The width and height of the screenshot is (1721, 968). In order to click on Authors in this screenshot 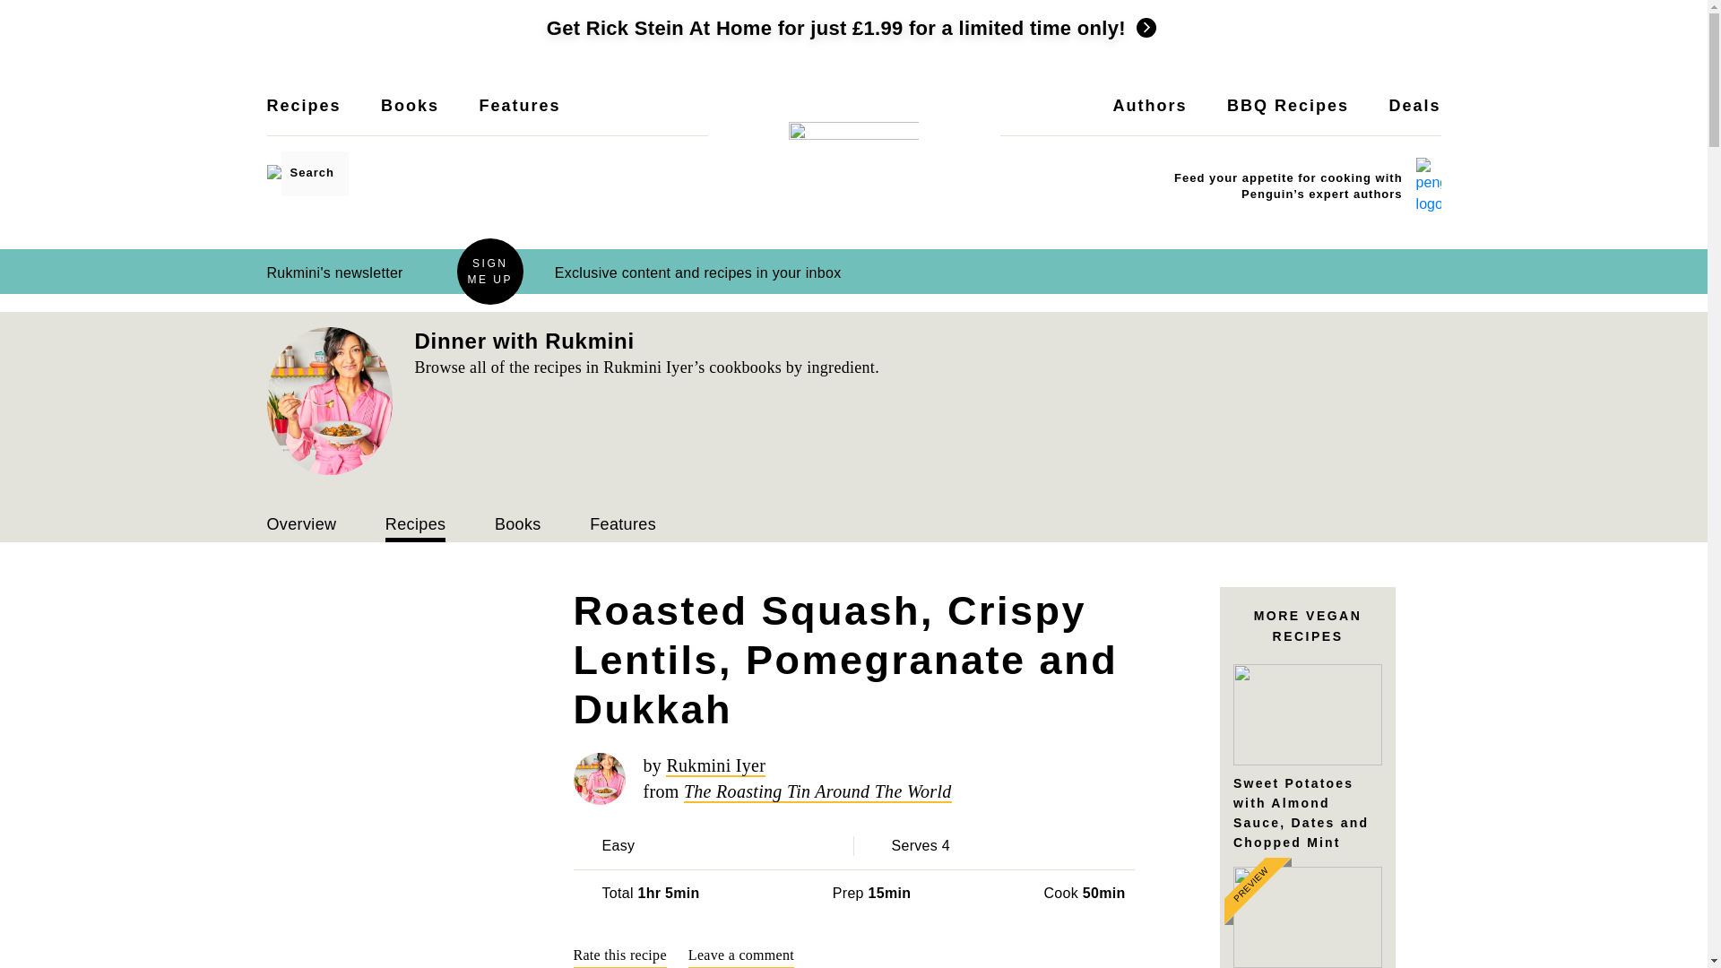, I will do `click(1150, 117)`.